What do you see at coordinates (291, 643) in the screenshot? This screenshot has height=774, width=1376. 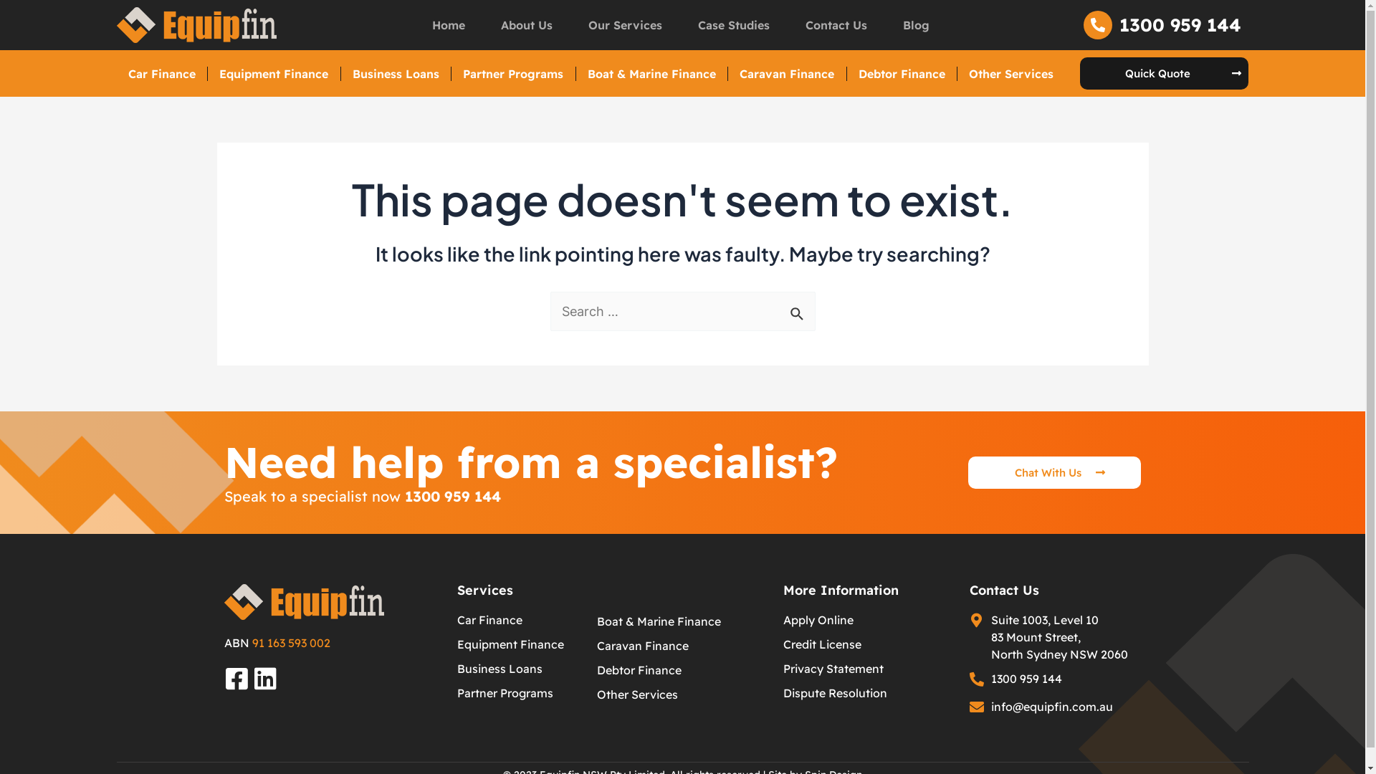 I see `91 163 593 002` at bounding box center [291, 643].